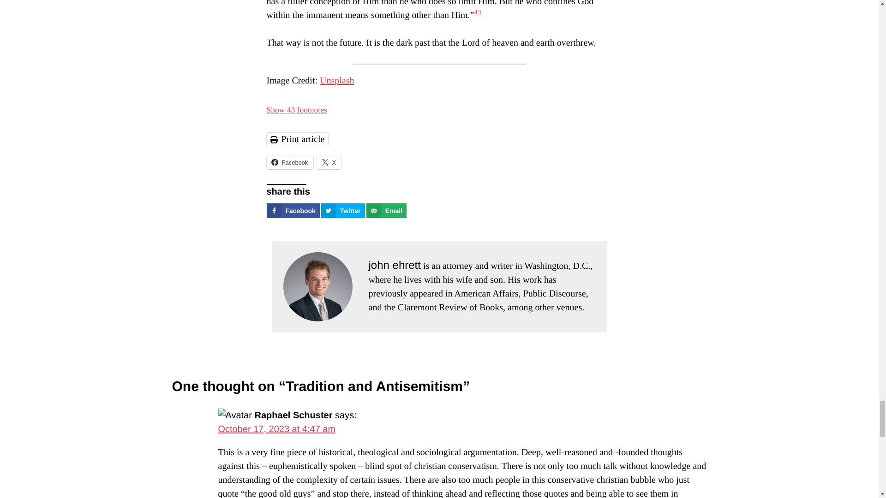  I want to click on Click to share on Facebook, so click(290, 162).